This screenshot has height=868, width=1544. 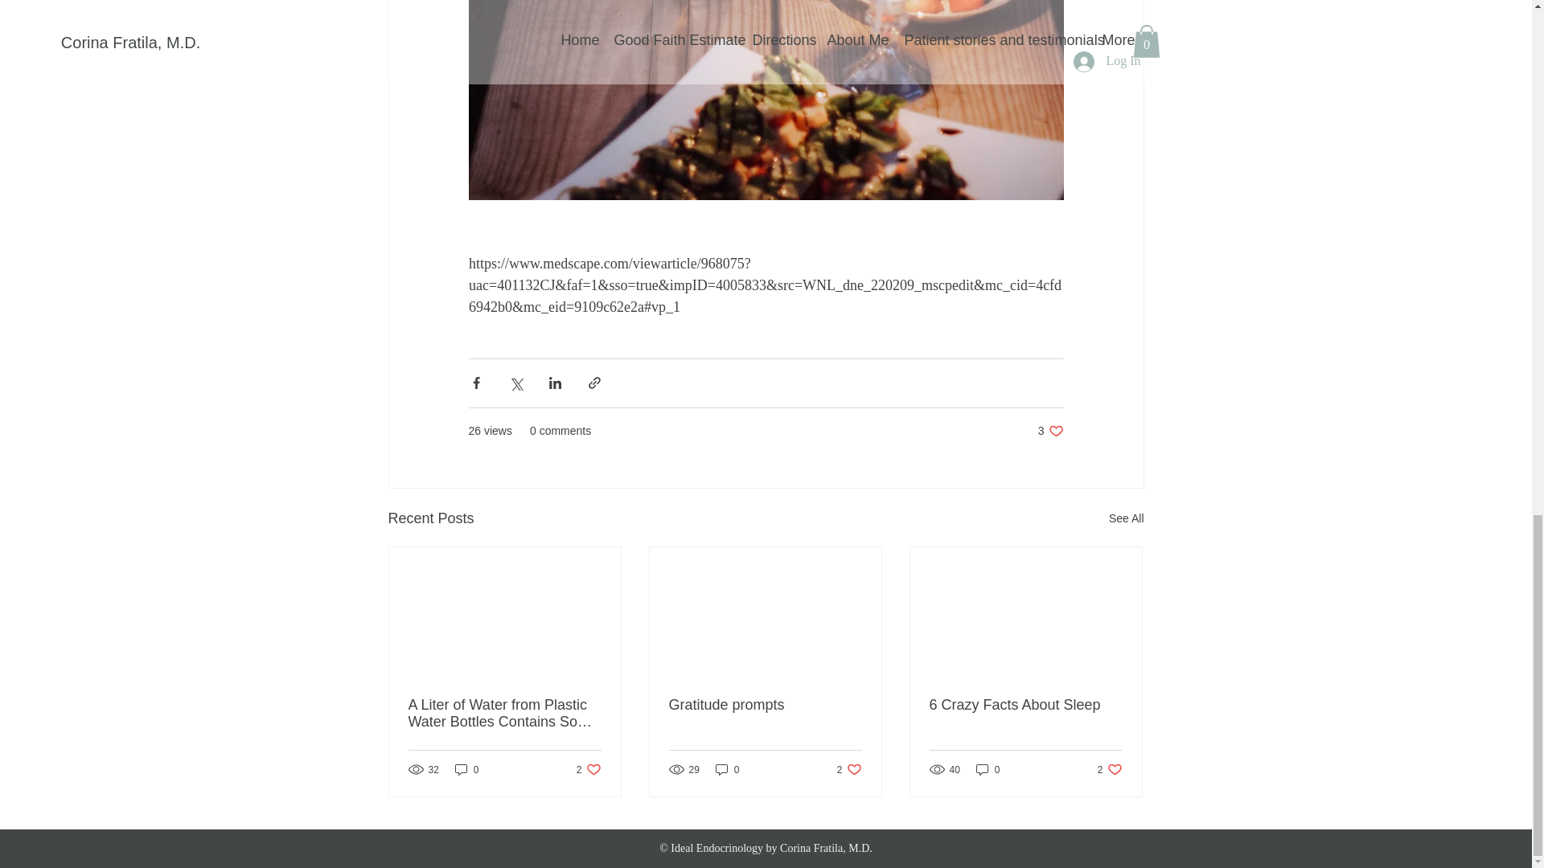 I want to click on 0, so click(x=849, y=769).